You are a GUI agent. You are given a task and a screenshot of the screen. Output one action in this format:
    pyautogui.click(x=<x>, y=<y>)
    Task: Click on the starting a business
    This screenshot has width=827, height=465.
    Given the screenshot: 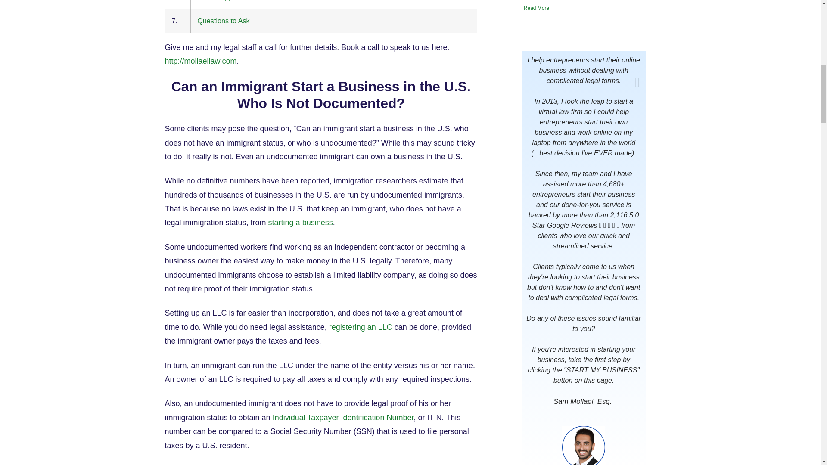 What is the action you would take?
    pyautogui.click(x=301, y=222)
    